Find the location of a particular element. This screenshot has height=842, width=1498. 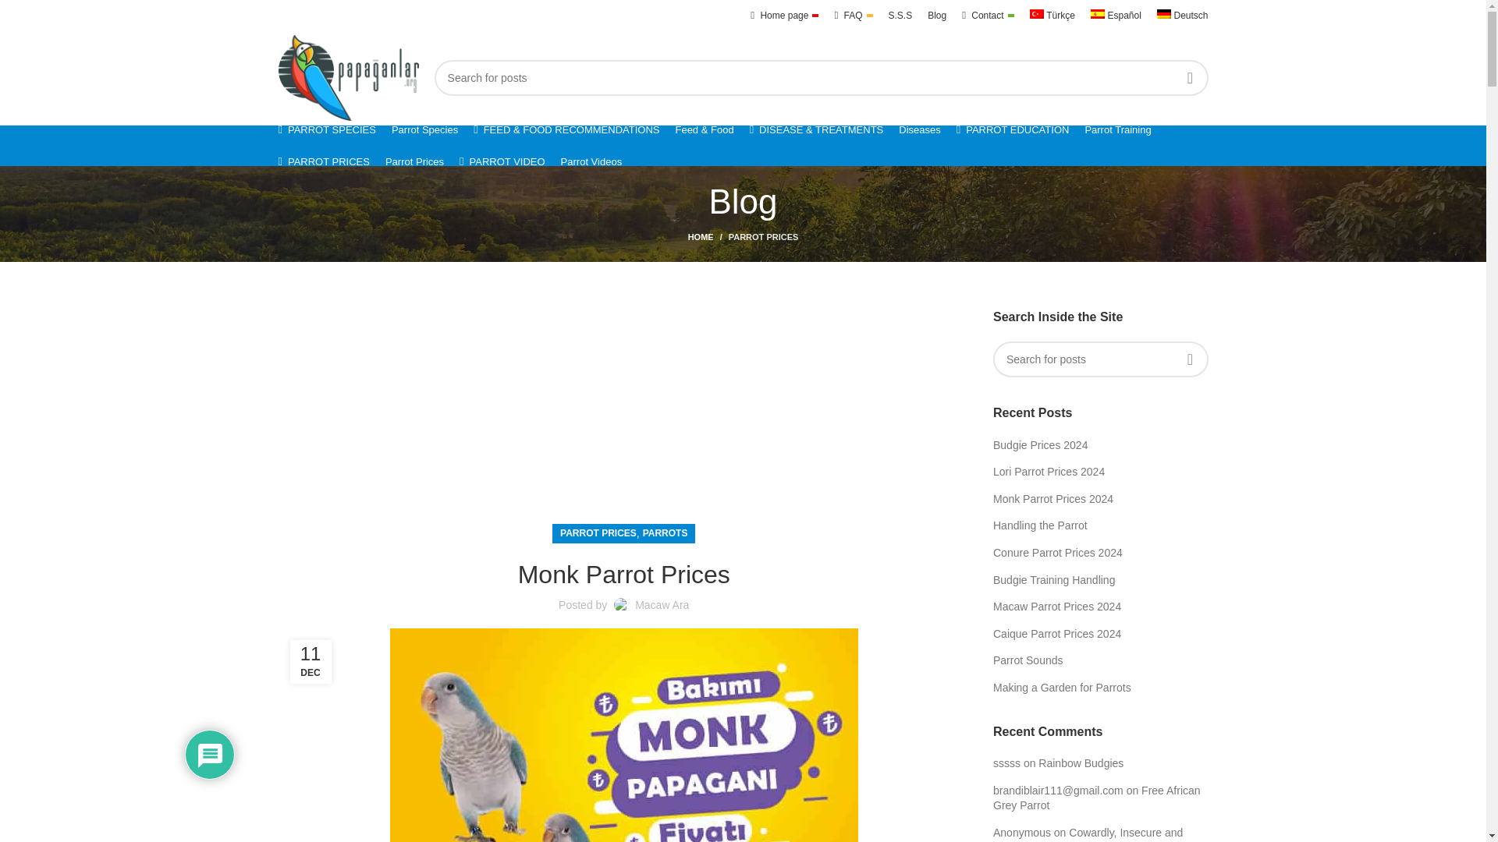

Deutsch is located at coordinates (1183, 16).